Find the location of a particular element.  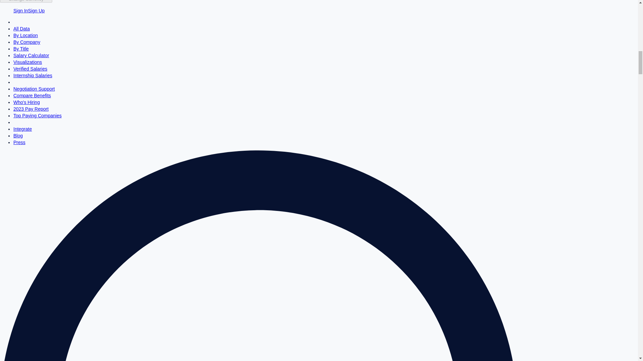

Salary Calculator is located at coordinates (31, 55).